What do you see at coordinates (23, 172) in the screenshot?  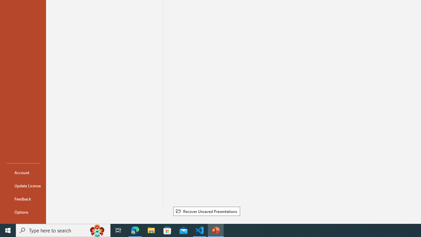 I see `Account` at bounding box center [23, 172].